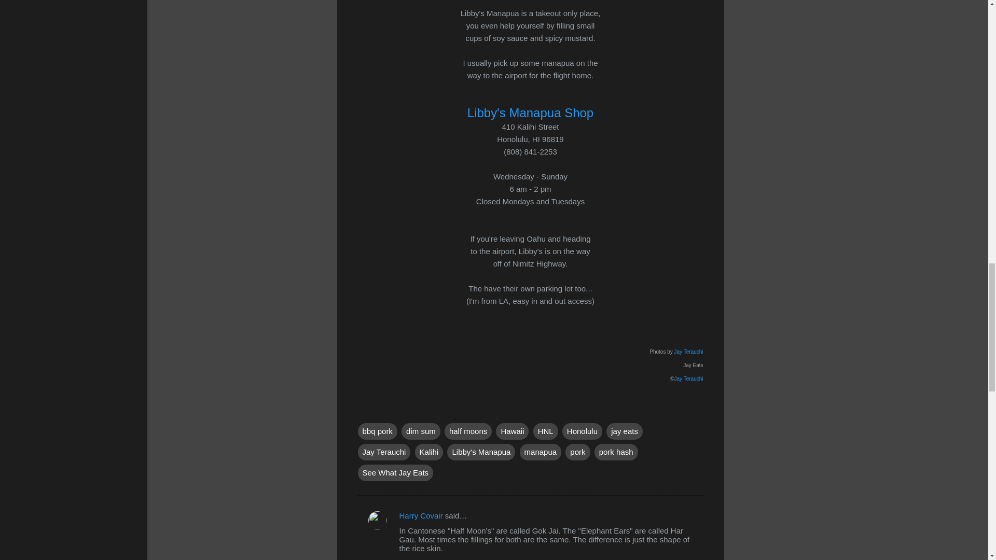 This screenshot has width=996, height=560. I want to click on half moons, so click(468, 431).